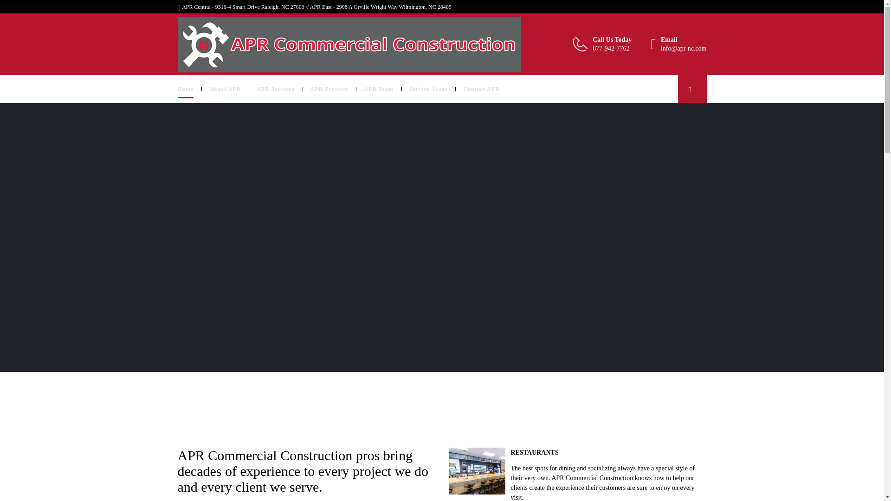 Image resolution: width=891 pixels, height=501 pixels. I want to click on About APR, so click(225, 89).